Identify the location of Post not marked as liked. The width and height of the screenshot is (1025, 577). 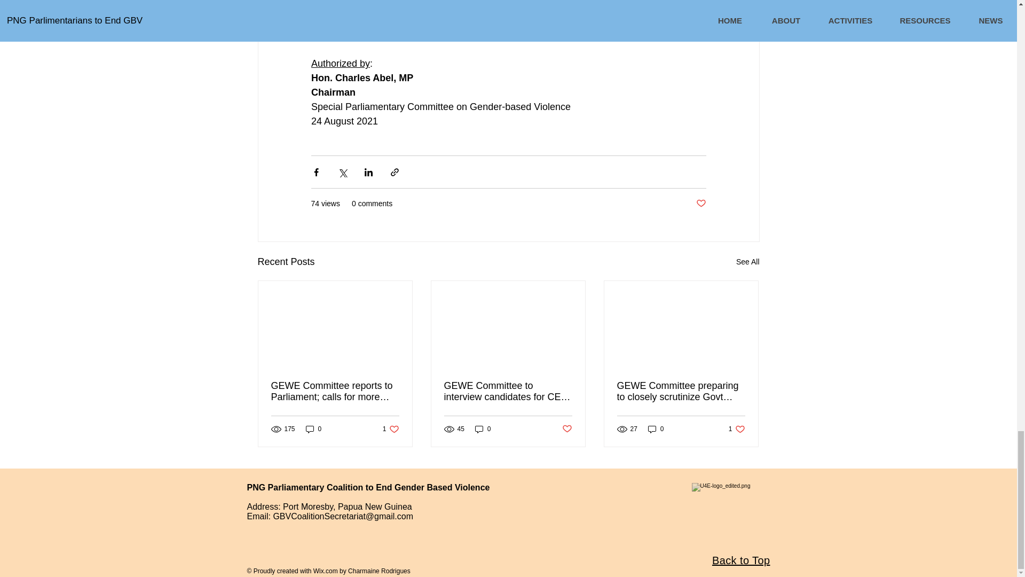
(700, 204).